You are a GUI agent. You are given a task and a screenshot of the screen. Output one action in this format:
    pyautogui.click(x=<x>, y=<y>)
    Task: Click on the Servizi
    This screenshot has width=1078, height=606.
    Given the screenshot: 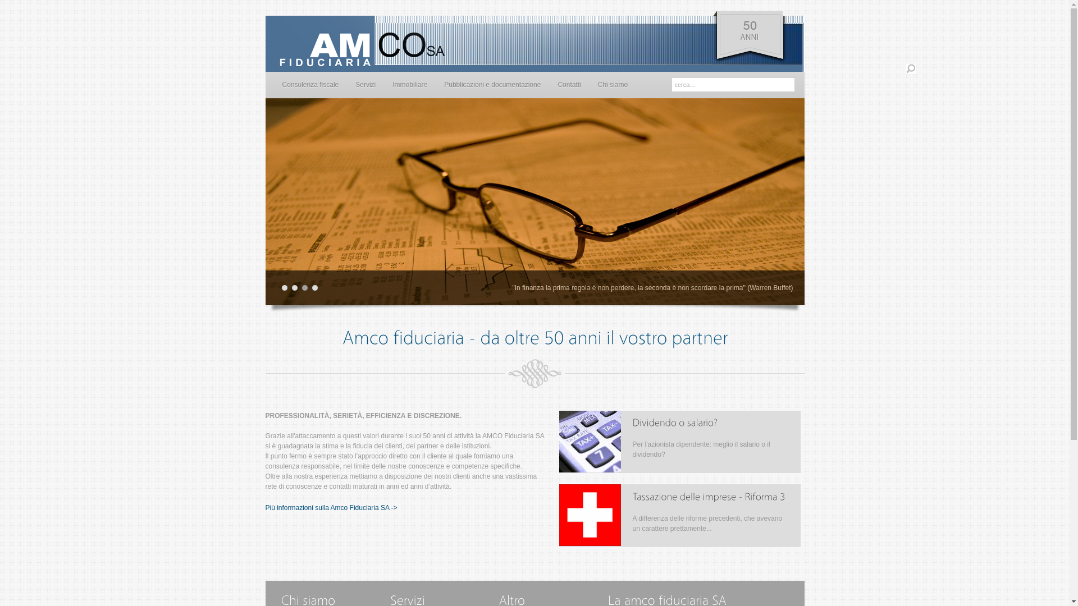 What is the action you would take?
    pyautogui.click(x=366, y=85)
    